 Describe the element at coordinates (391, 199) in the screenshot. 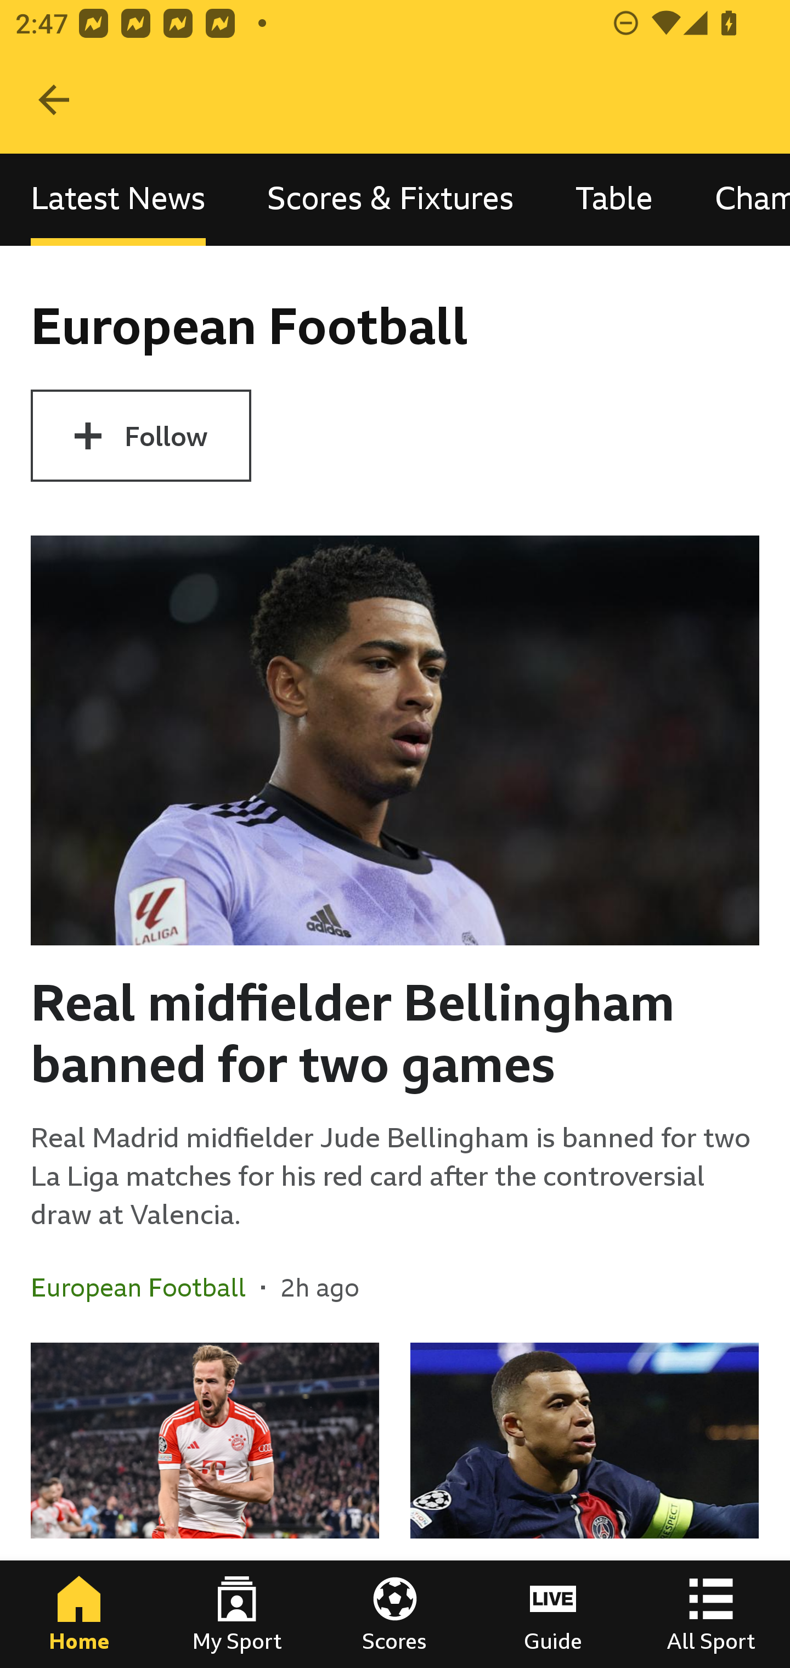

I see `Scores & Fixtures` at that location.